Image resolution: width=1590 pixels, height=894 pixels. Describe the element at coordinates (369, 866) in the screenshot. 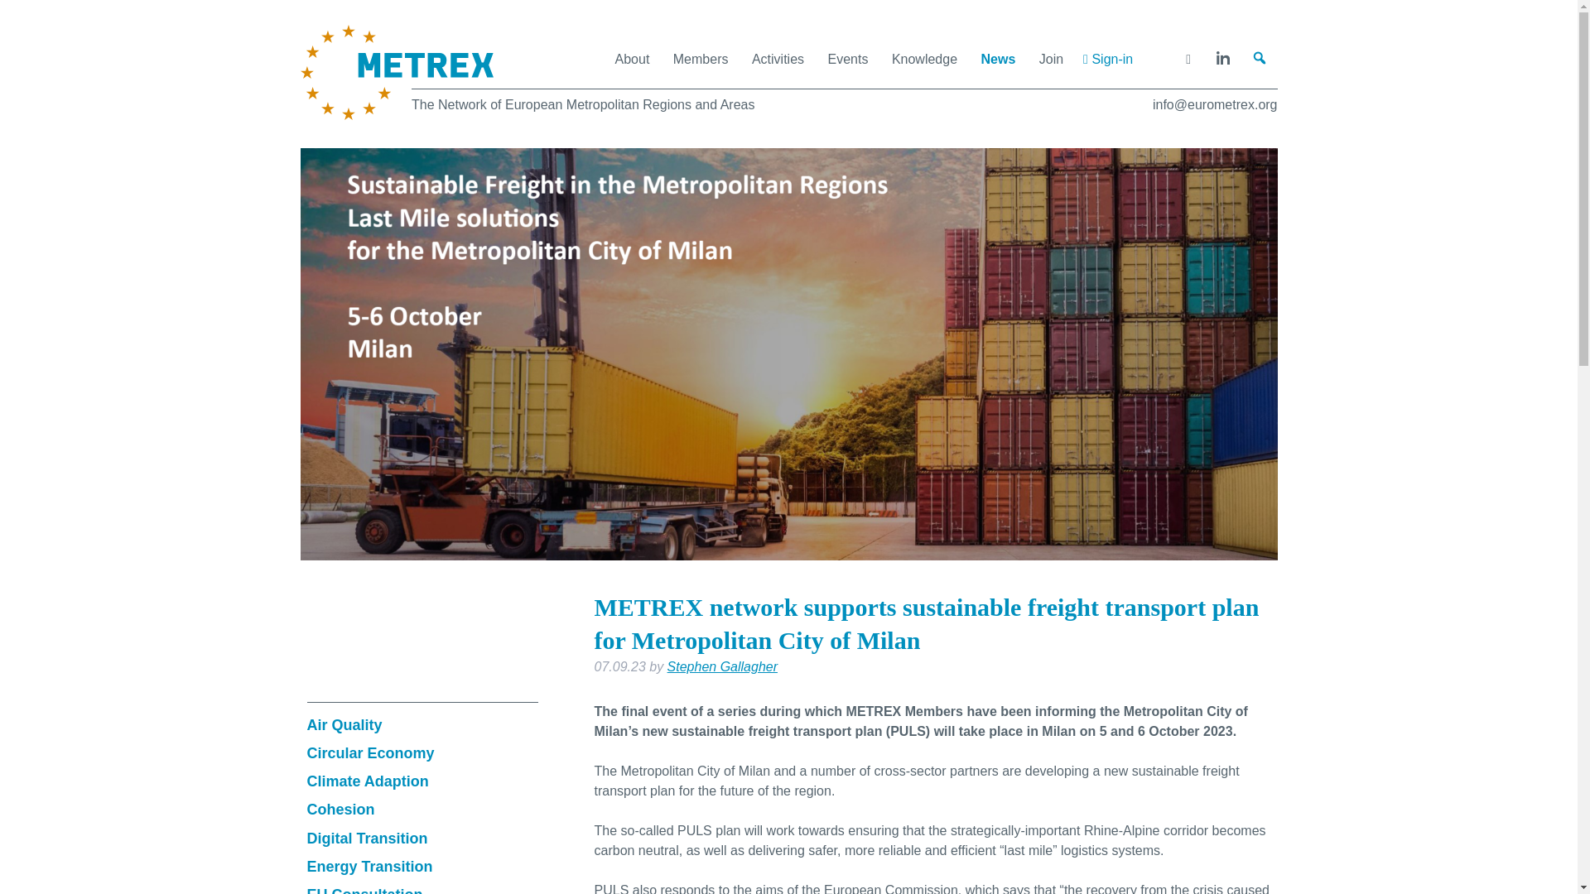

I see `Energy Transition` at that location.